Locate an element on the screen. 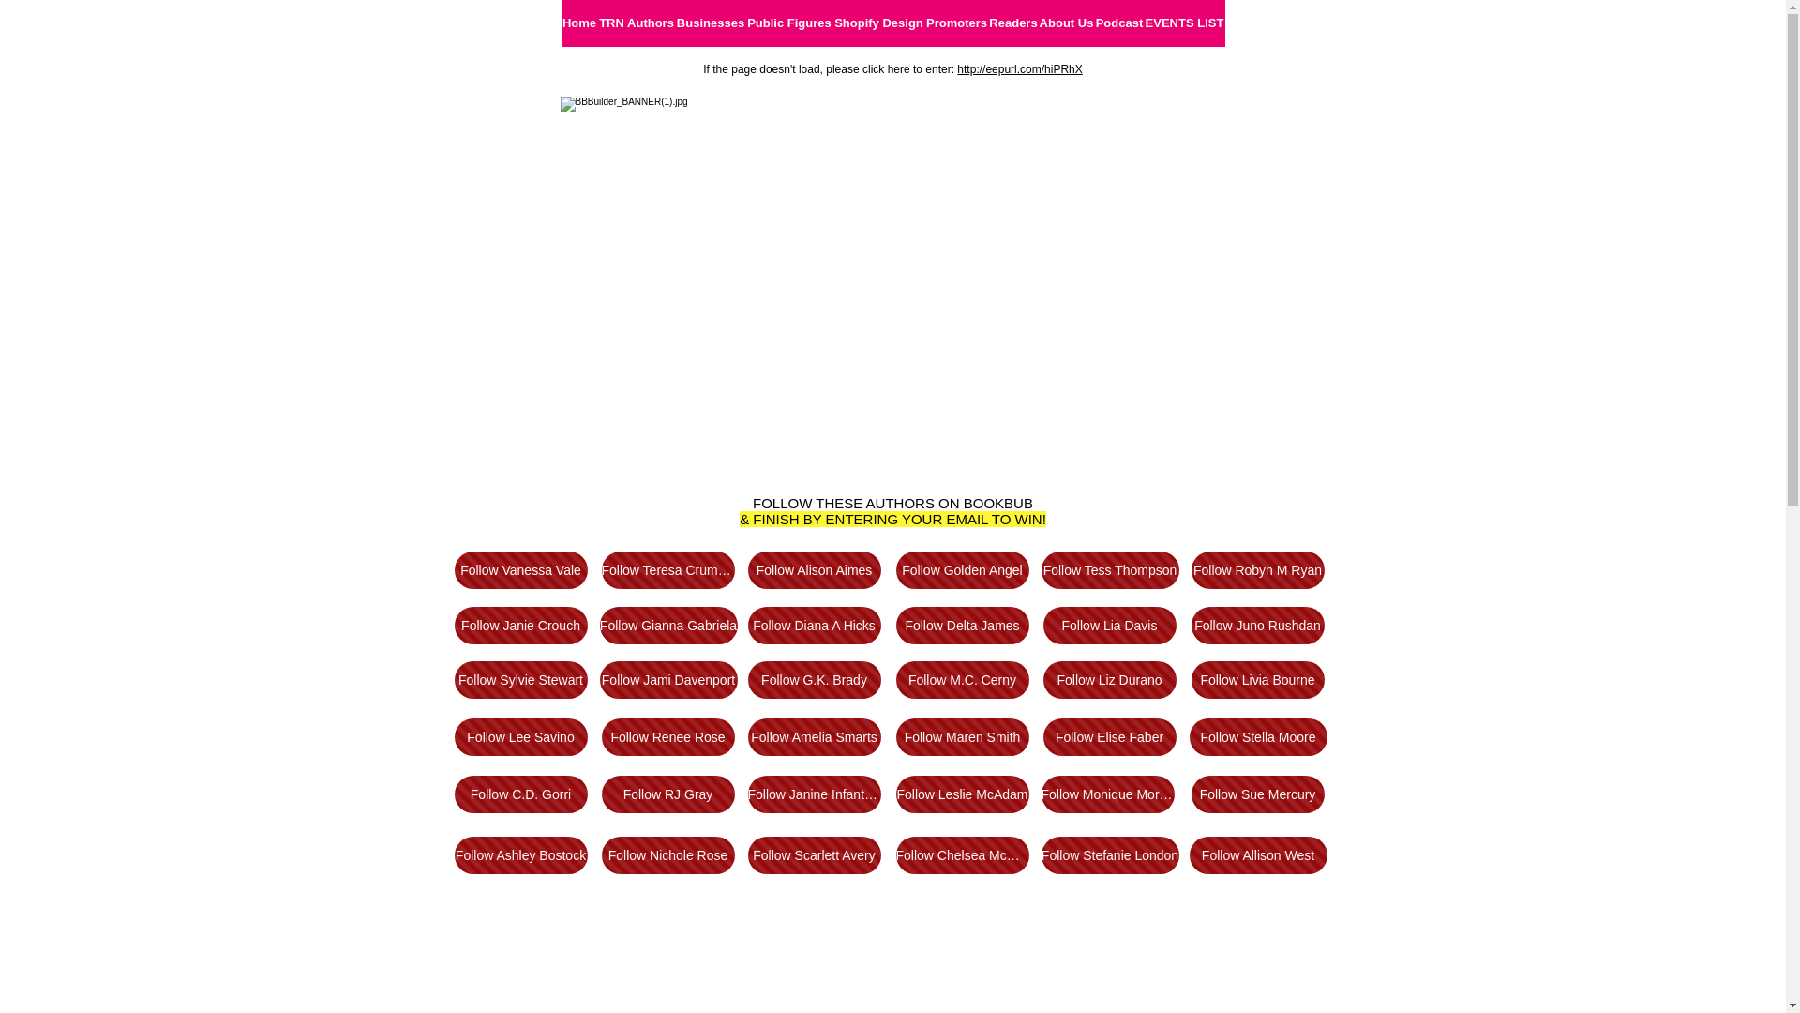 Image resolution: width=1800 pixels, height=1013 pixels. Follow Janie Crouch is located at coordinates (520, 626).